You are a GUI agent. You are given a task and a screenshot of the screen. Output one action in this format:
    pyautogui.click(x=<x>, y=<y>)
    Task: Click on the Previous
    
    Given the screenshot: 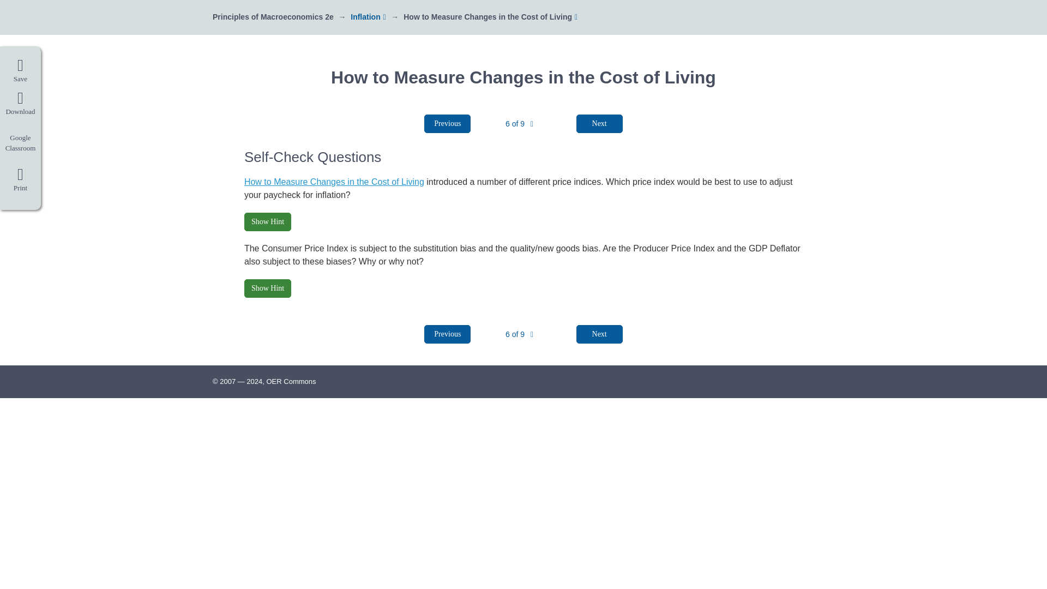 What is the action you would take?
    pyautogui.click(x=447, y=123)
    